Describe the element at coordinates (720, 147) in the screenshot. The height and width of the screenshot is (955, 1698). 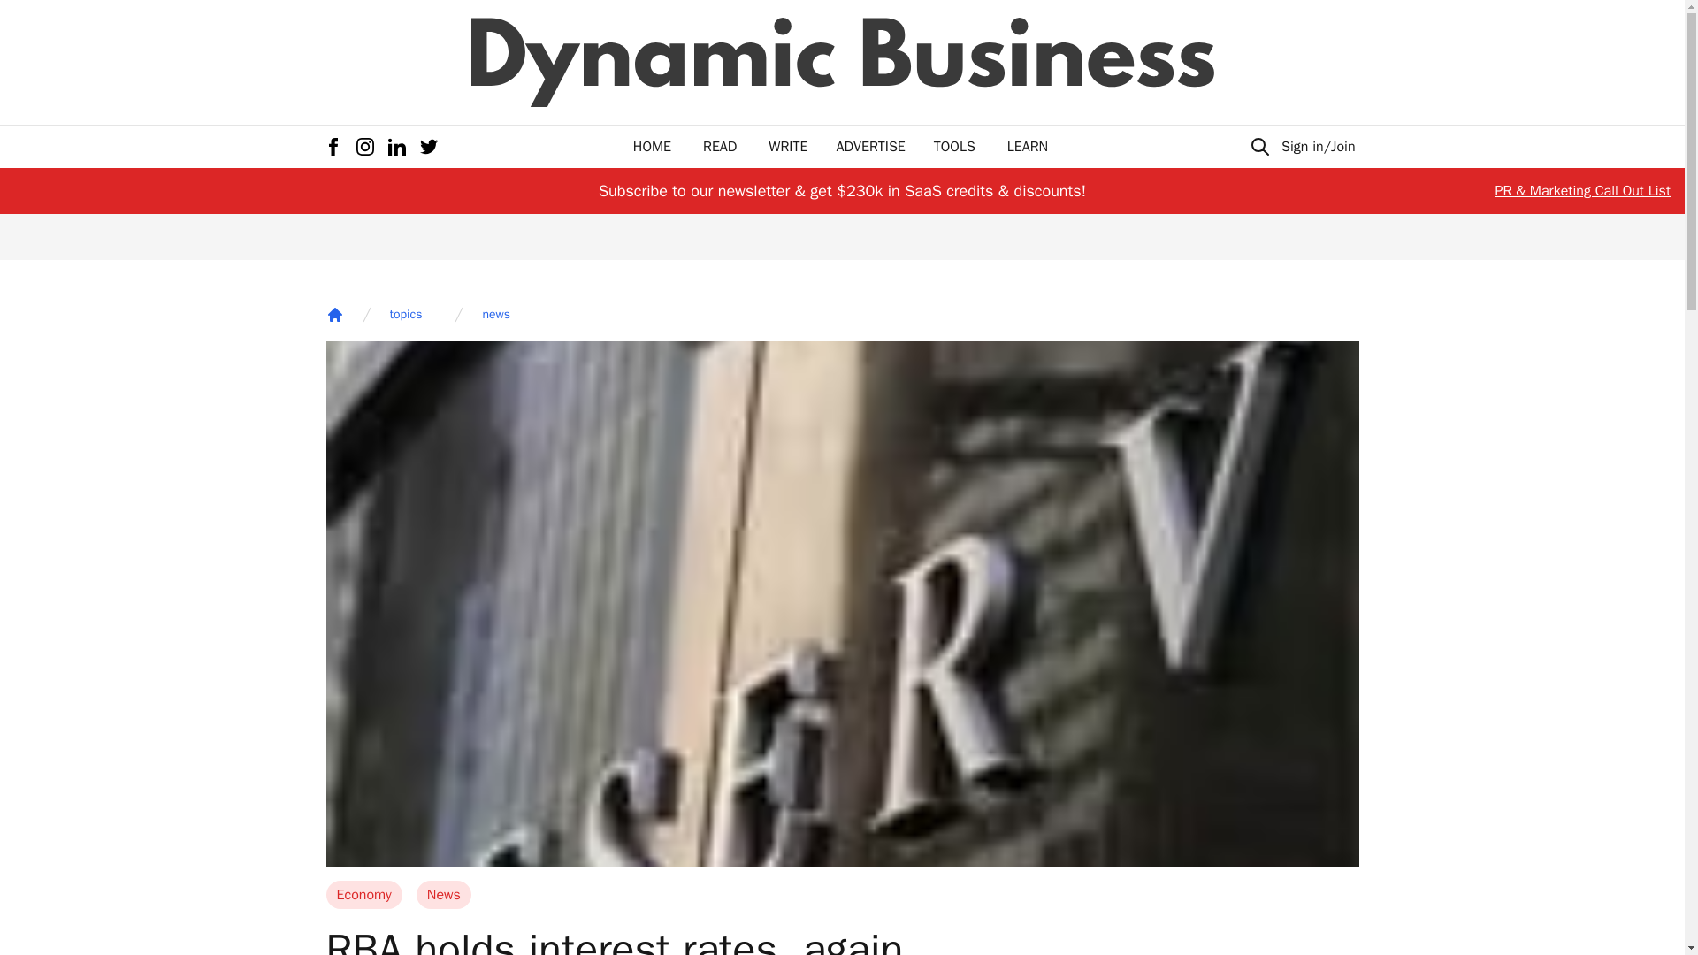
I see `READ` at that location.